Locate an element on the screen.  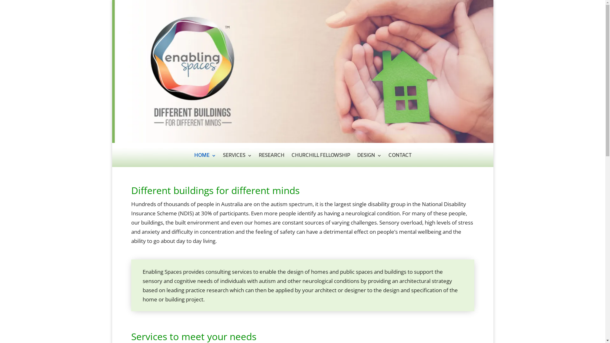
CHURCHILL FELLOWSHIP is located at coordinates (320, 160).